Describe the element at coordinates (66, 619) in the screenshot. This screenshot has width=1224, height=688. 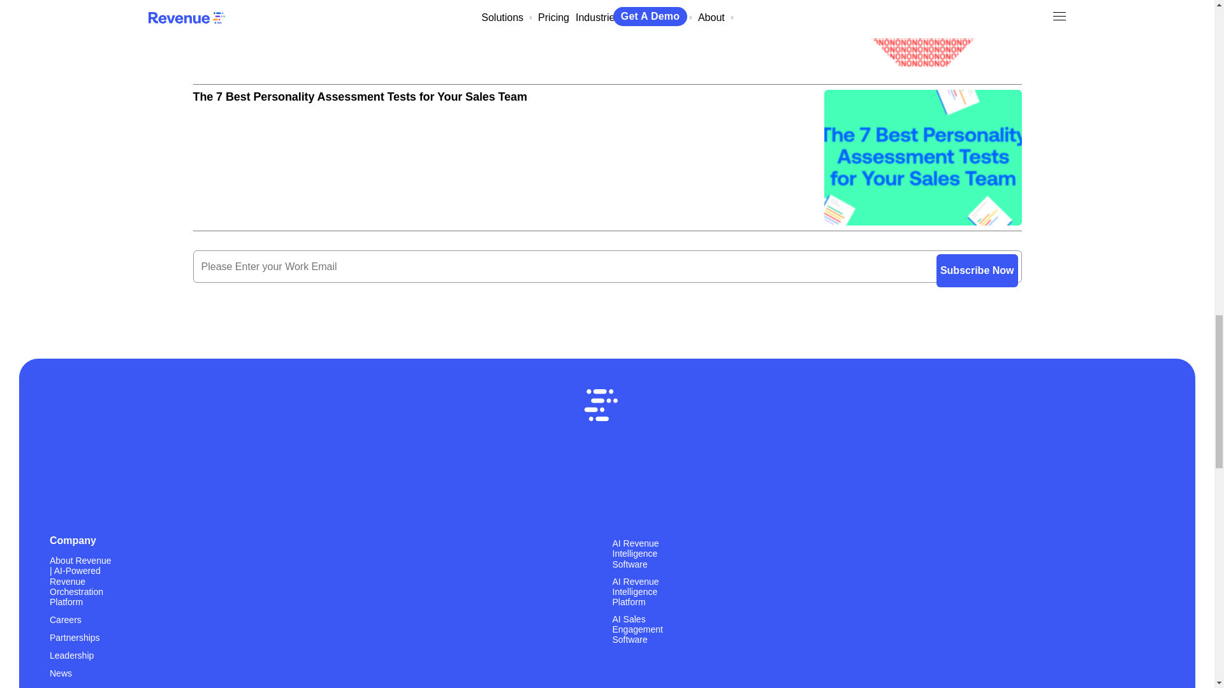
I see `Careers` at that location.